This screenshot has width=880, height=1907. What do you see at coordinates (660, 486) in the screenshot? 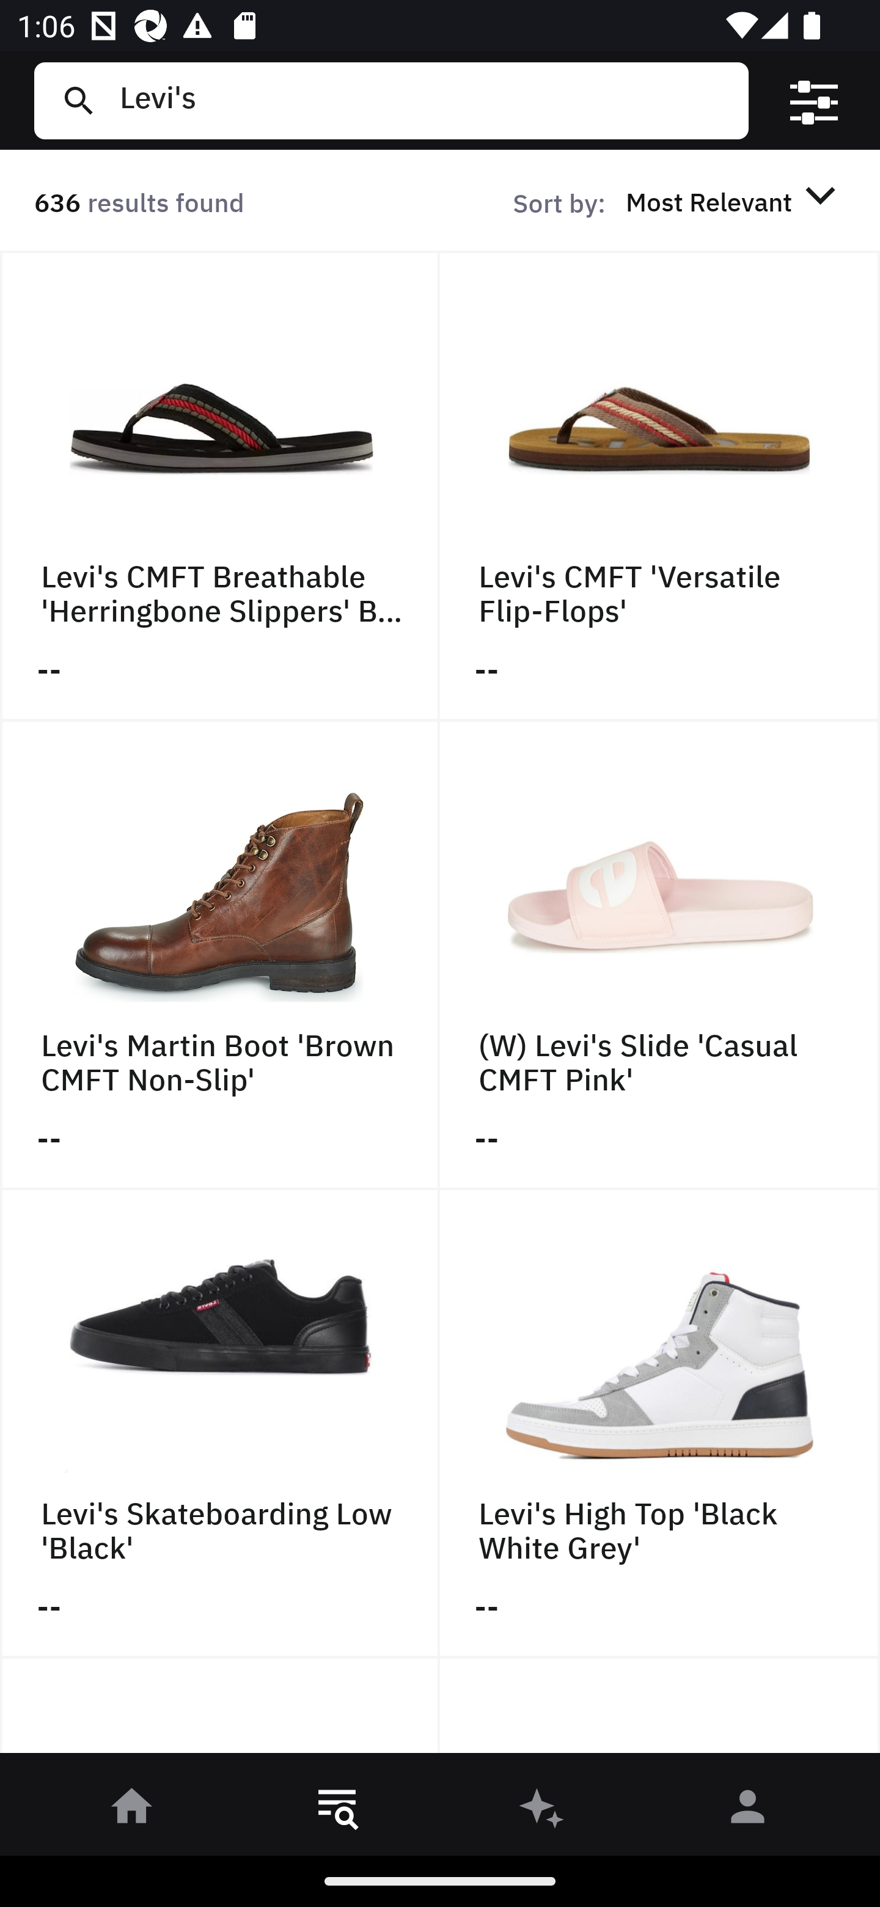
I see `Levi's CMFT 'Versatile Flip-Flops' --` at bounding box center [660, 486].